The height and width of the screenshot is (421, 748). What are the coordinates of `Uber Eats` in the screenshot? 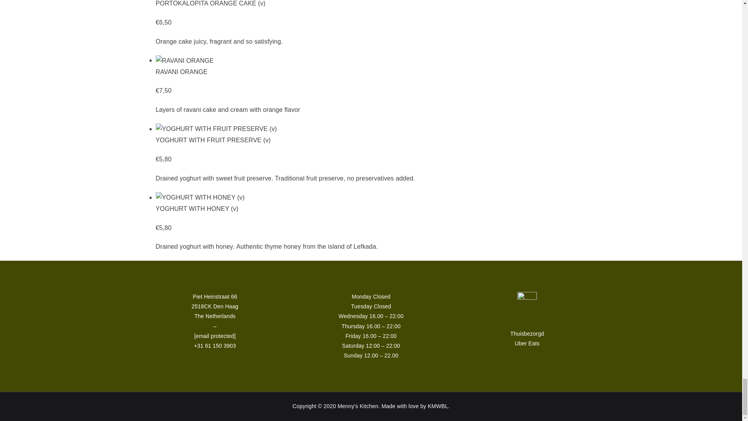 It's located at (527, 343).